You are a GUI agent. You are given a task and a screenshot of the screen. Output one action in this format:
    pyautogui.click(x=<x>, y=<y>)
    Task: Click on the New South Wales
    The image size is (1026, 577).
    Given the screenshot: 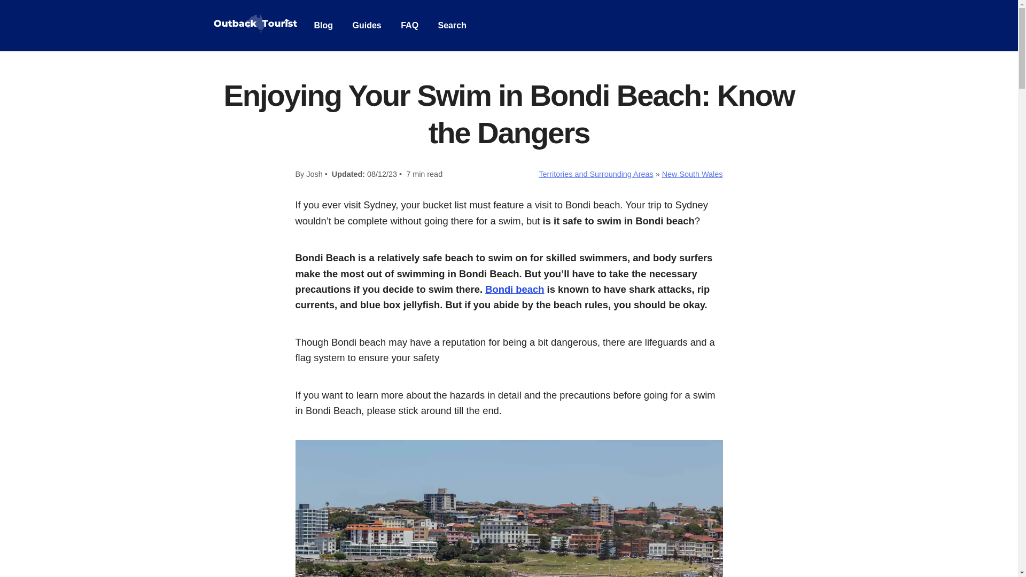 What is the action you would take?
    pyautogui.click(x=693, y=174)
    